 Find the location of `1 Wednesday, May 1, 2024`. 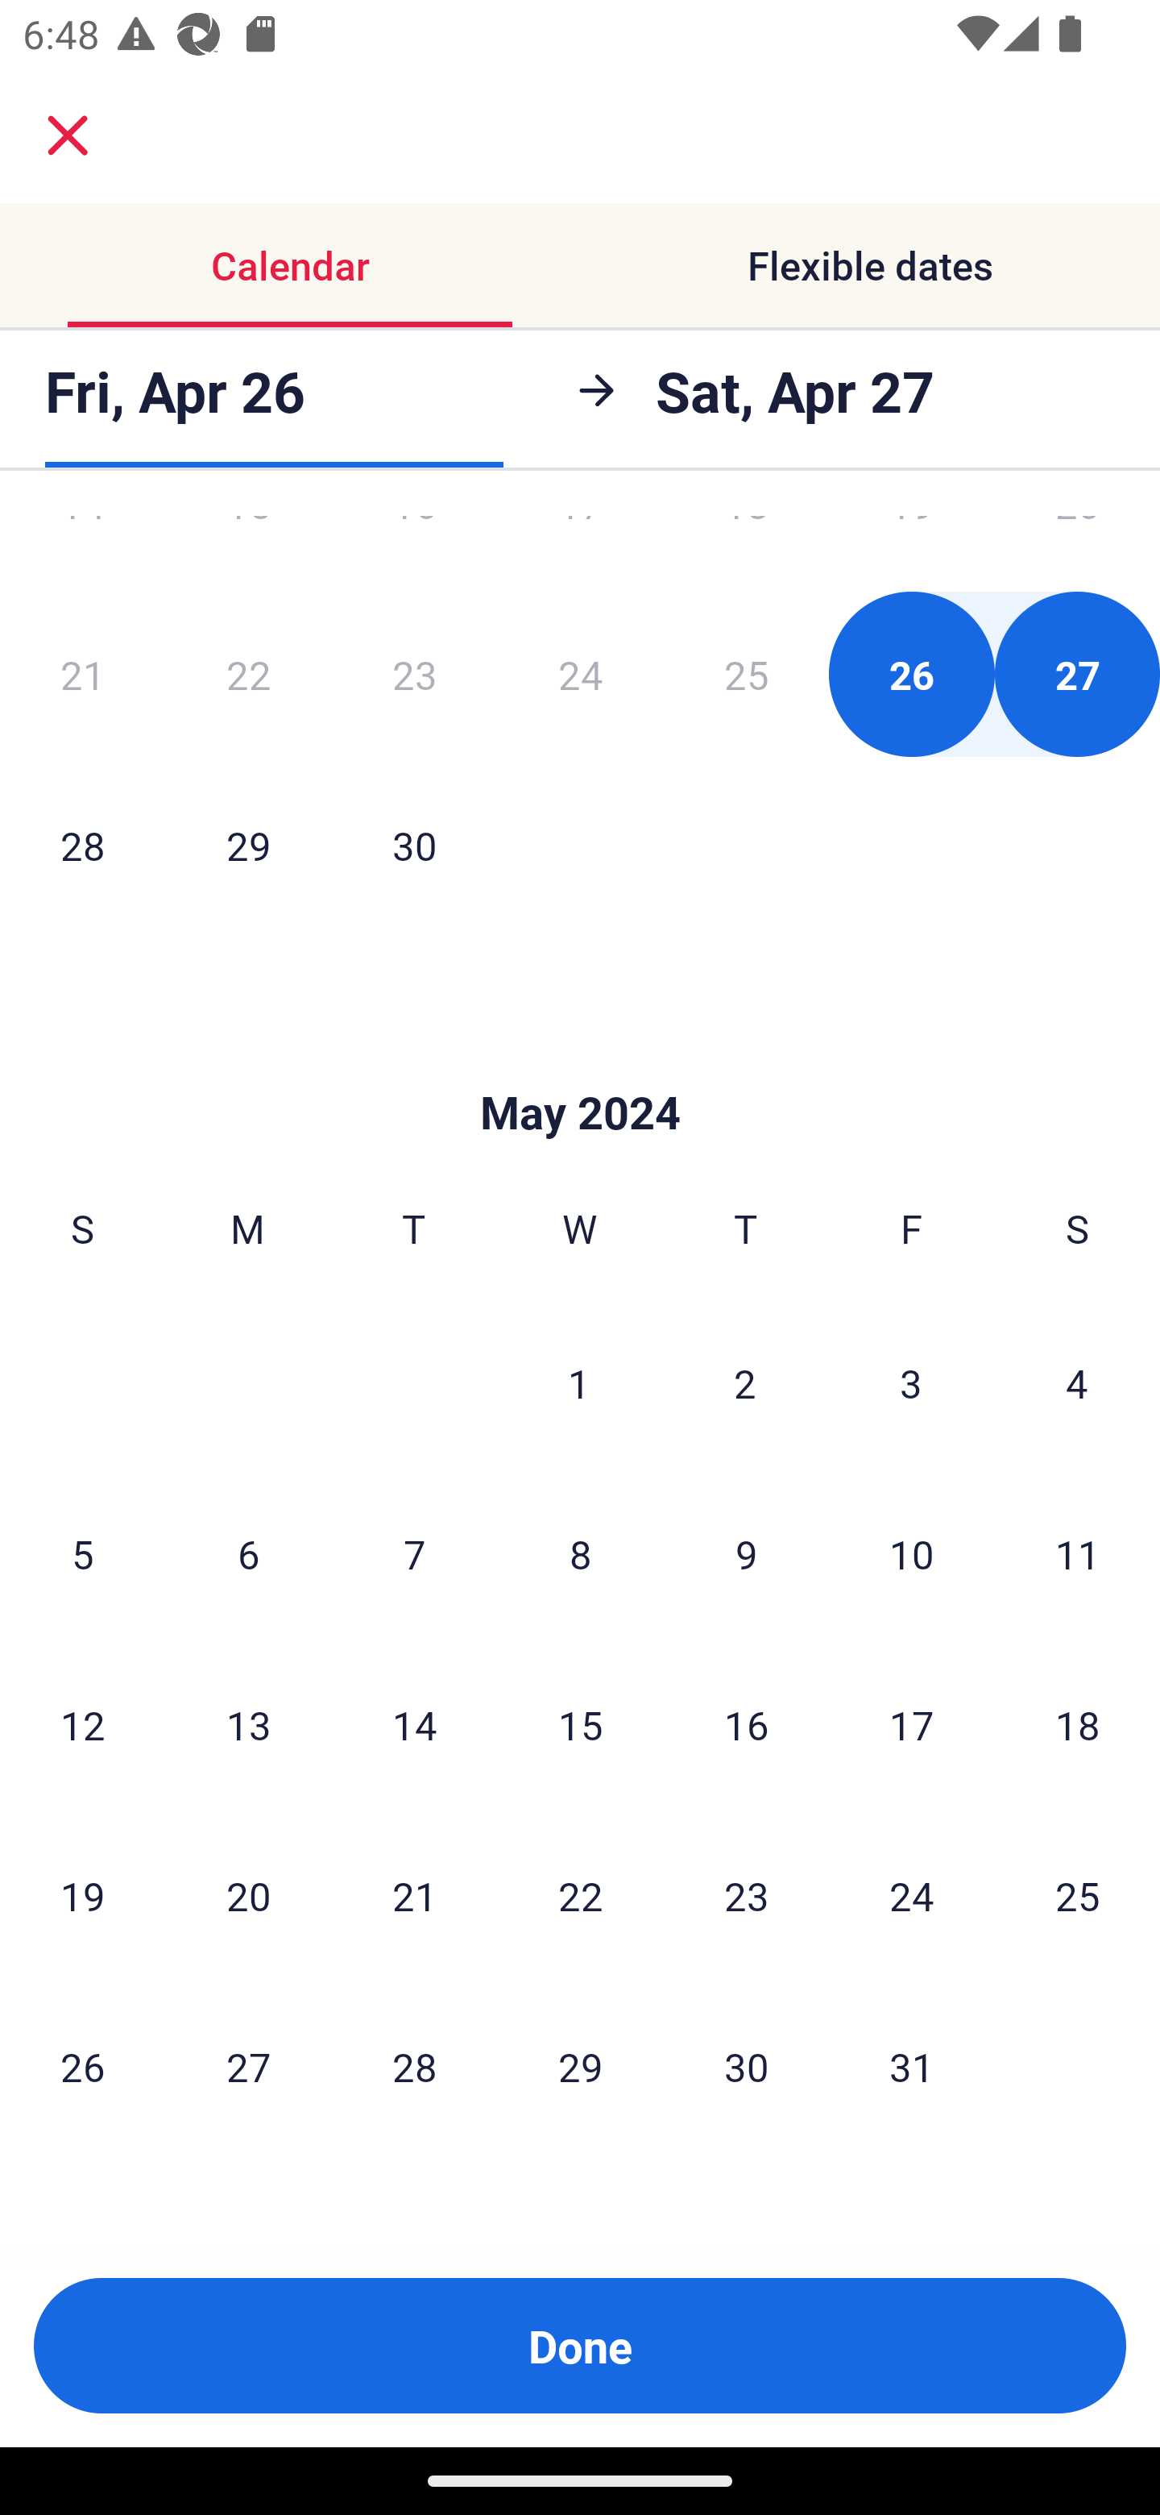

1 Wednesday, May 1, 2024 is located at coordinates (579, 1383).